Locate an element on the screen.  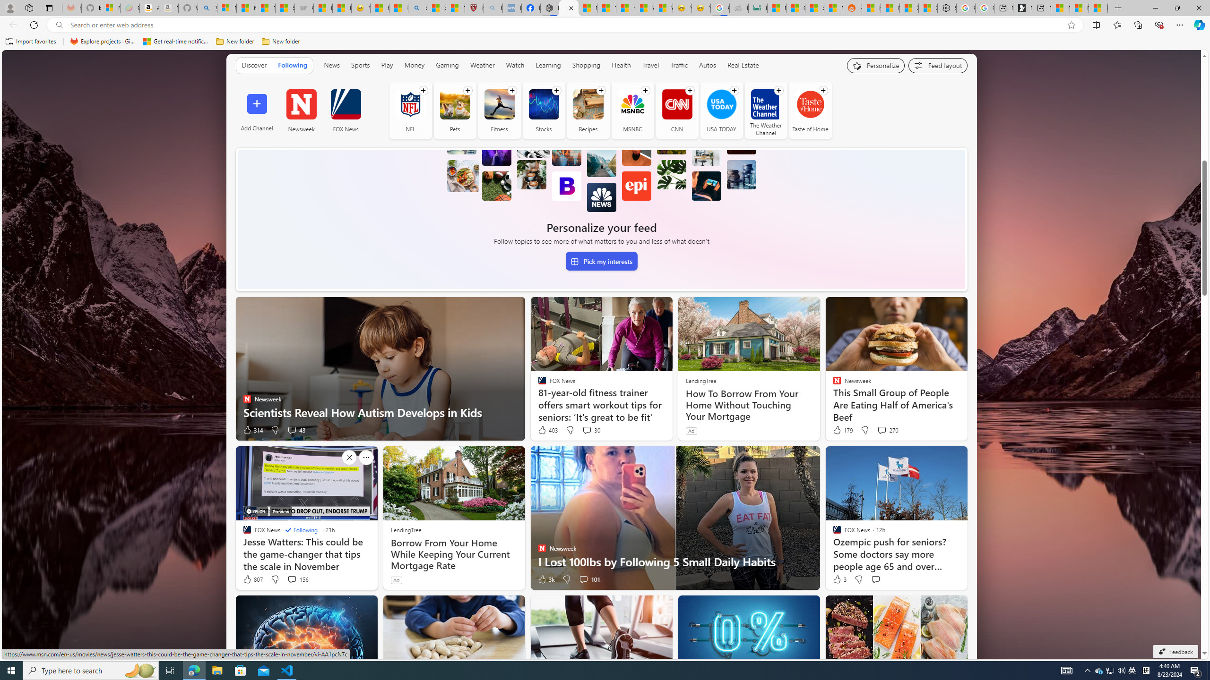
Newsweek is located at coordinates (301, 110).